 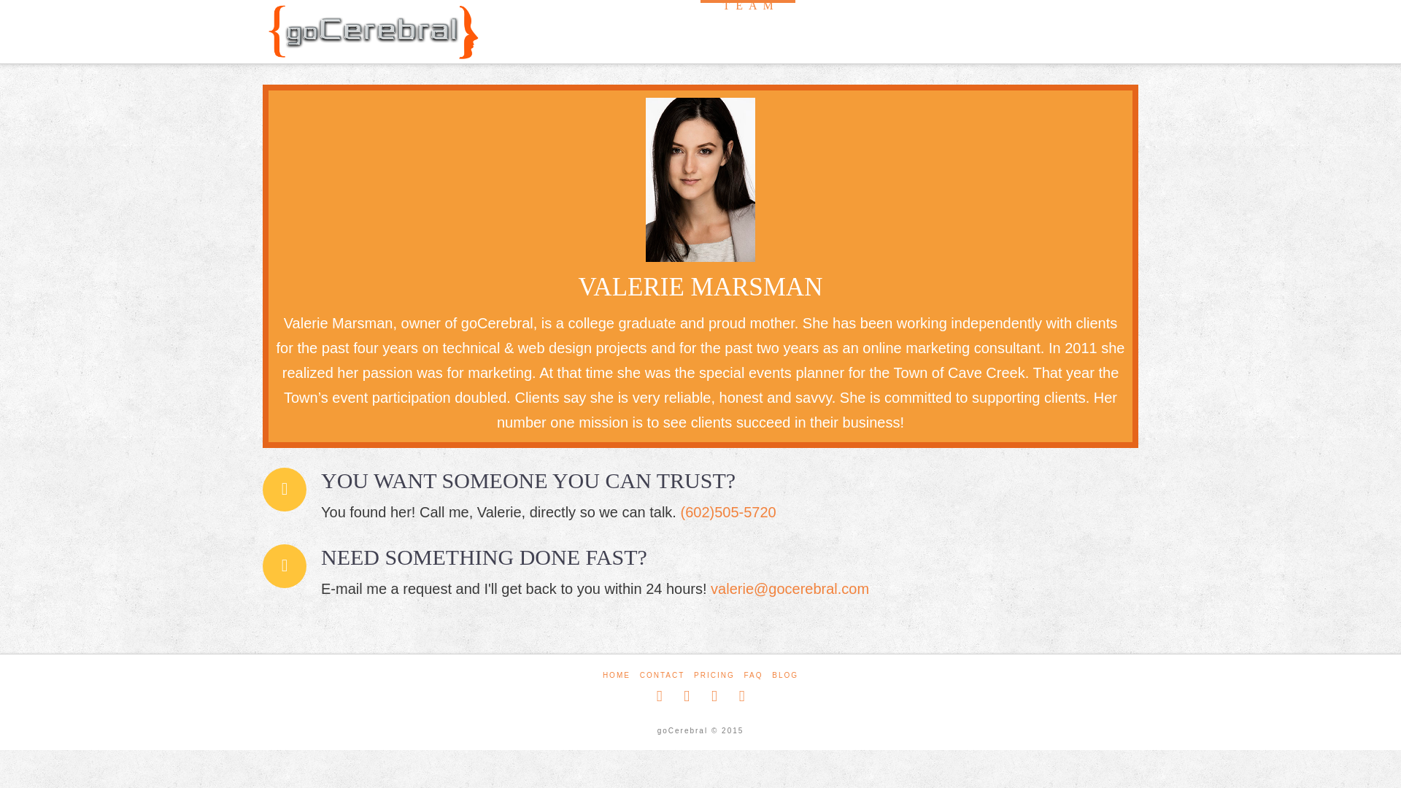 I want to click on LinkedIn, so click(x=714, y=696).